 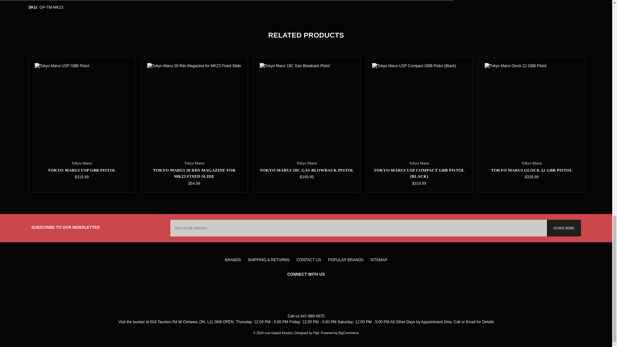 I want to click on Subscribe, so click(x=564, y=228).